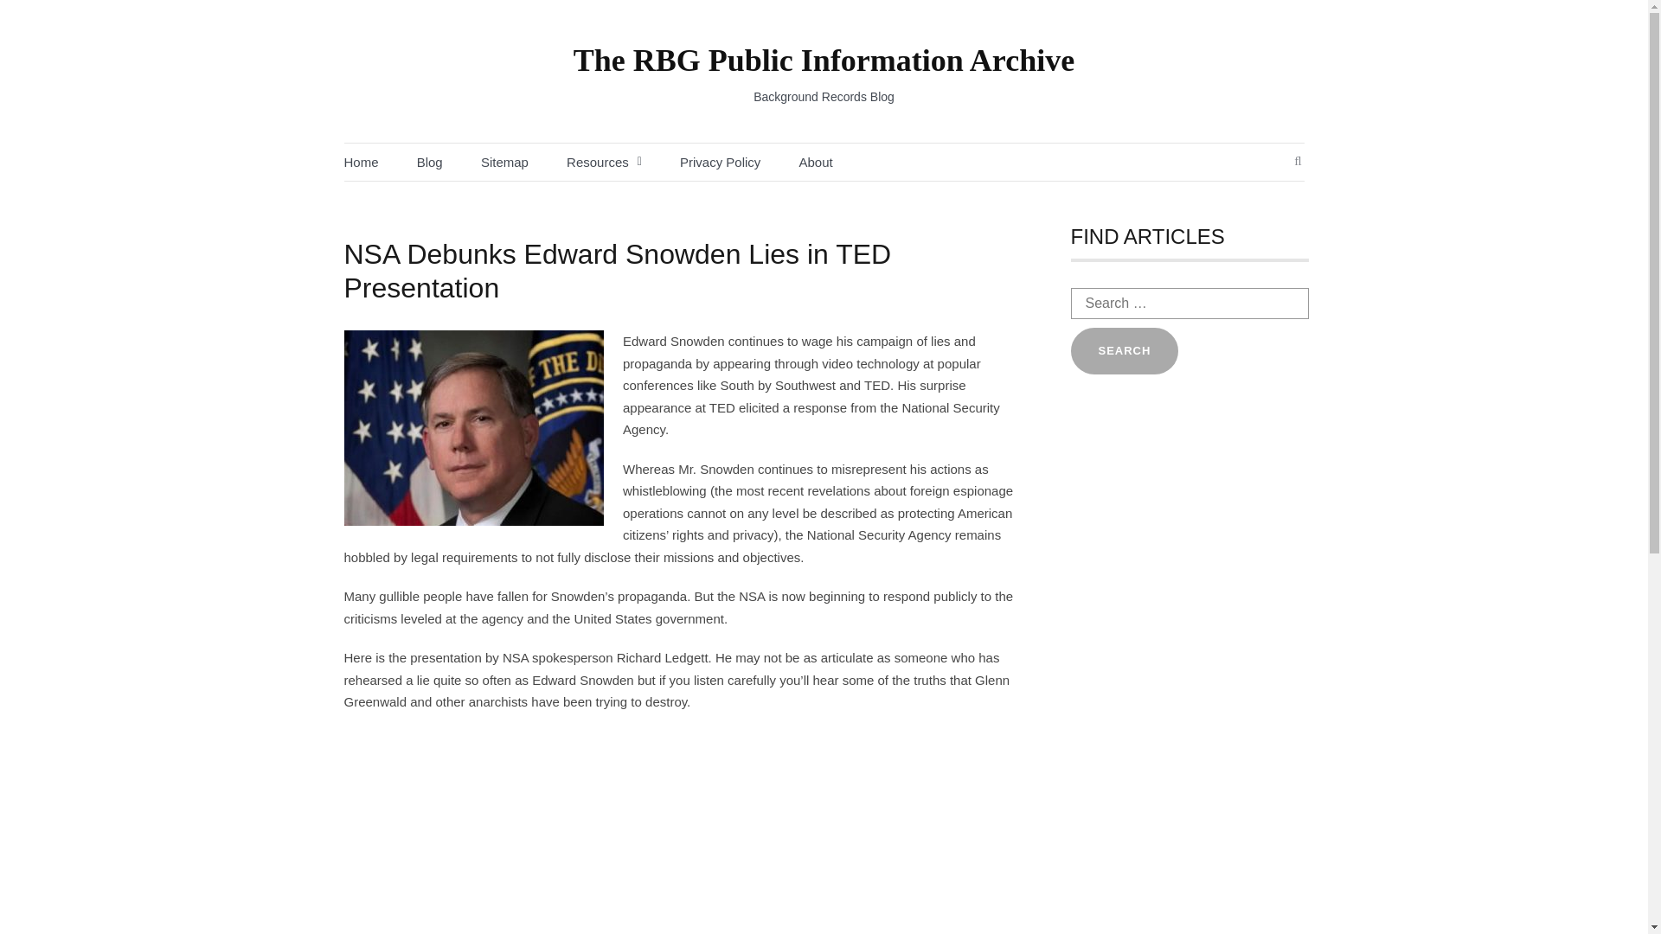  Describe the element at coordinates (597, 162) in the screenshot. I see `Resources` at that location.